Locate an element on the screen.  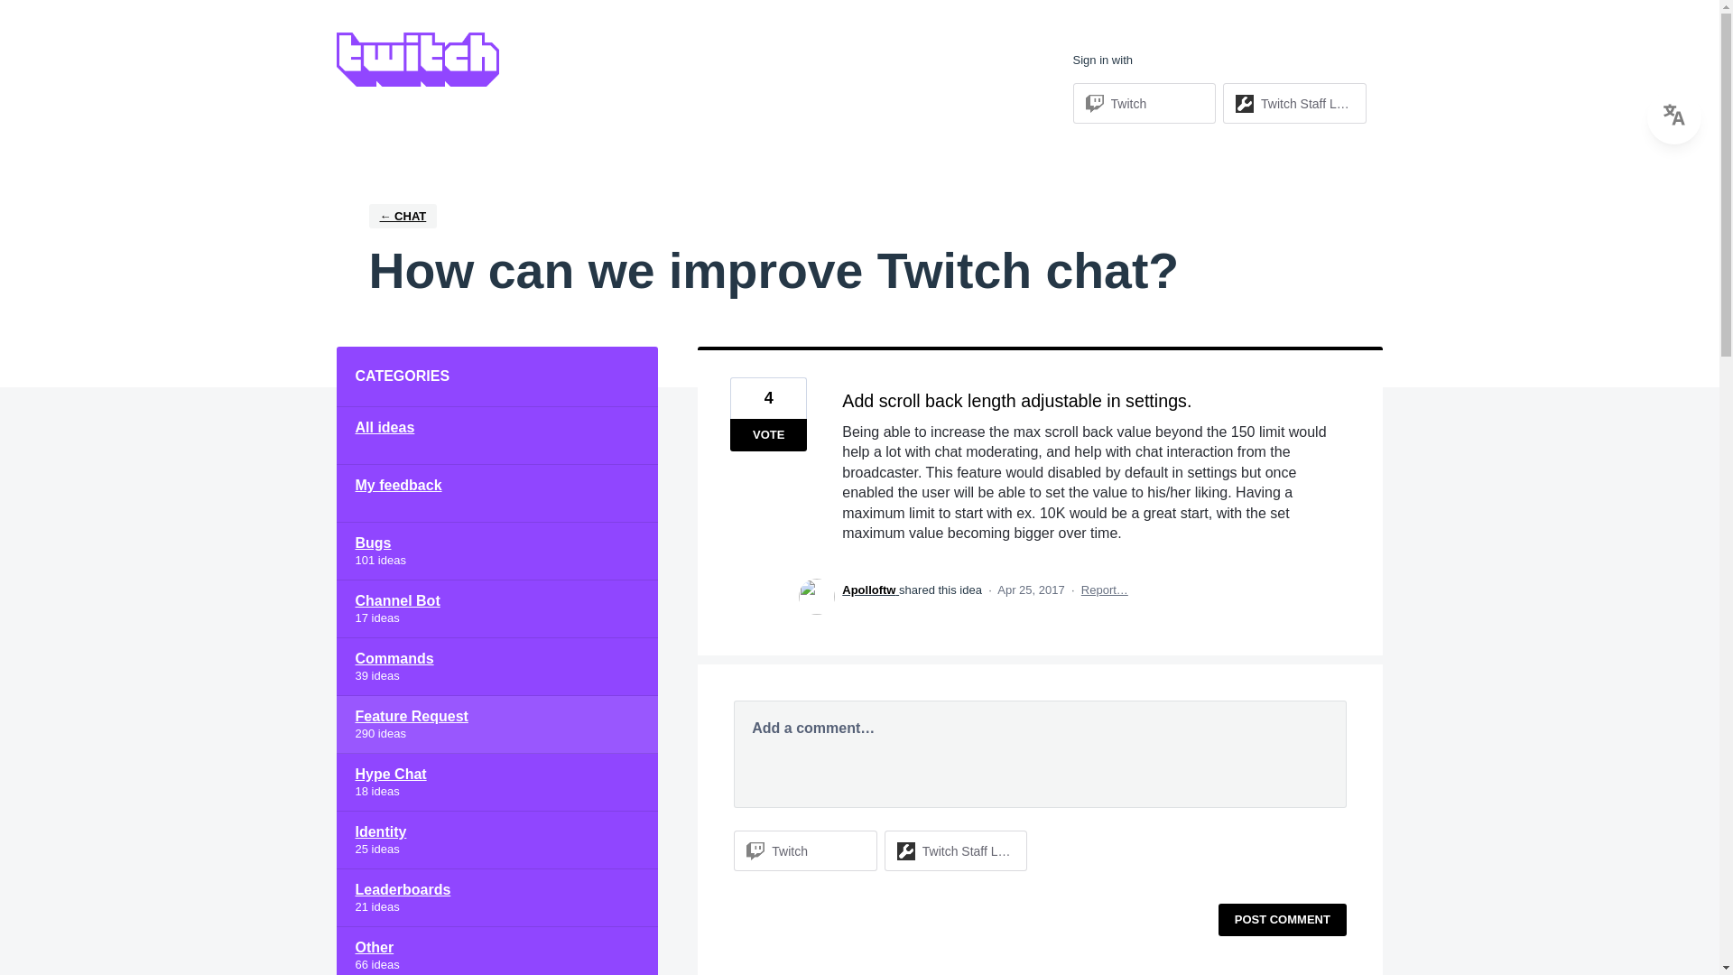
View all ideas in category Identity is located at coordinates (496, 840).